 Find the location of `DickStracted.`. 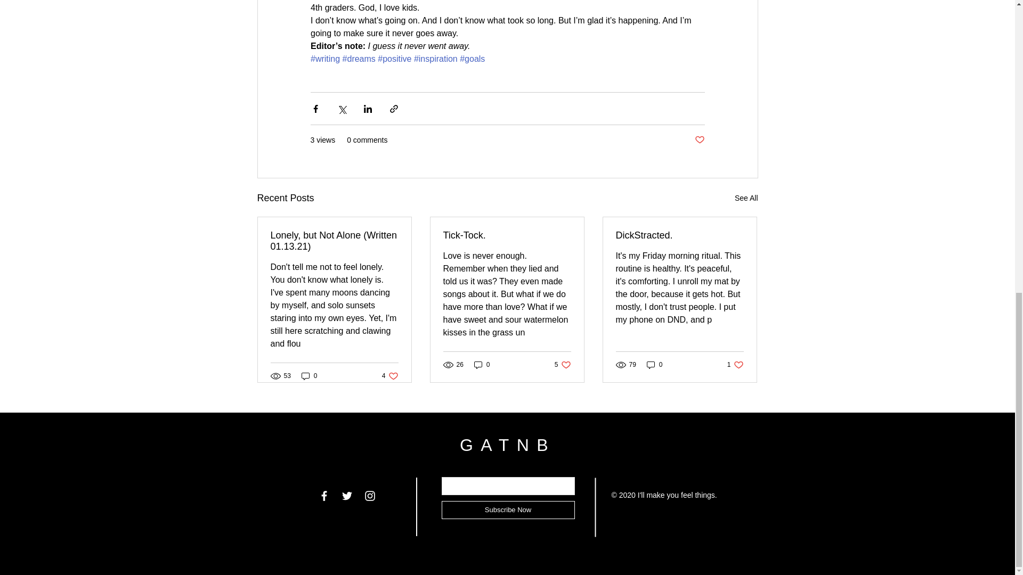

DickStracted. is located at coordinates (309, 376).